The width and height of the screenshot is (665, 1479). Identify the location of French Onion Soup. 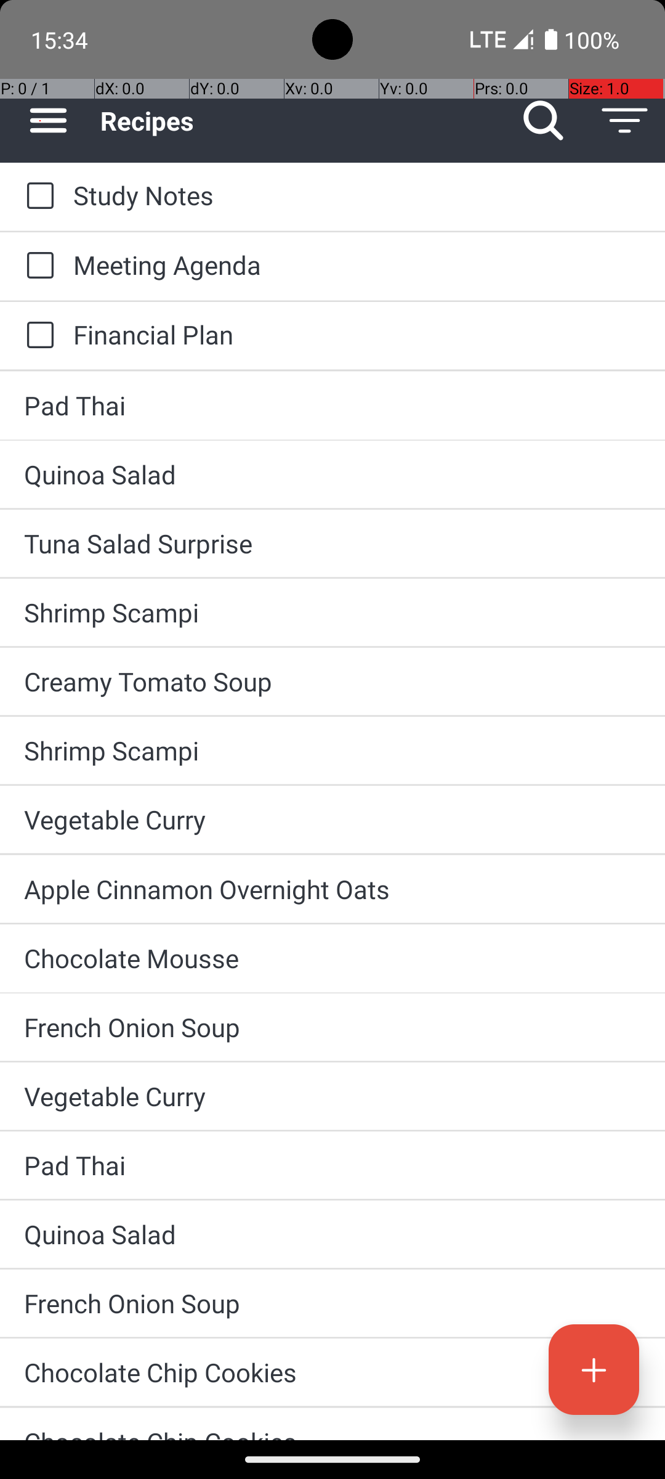
(332, 1027).